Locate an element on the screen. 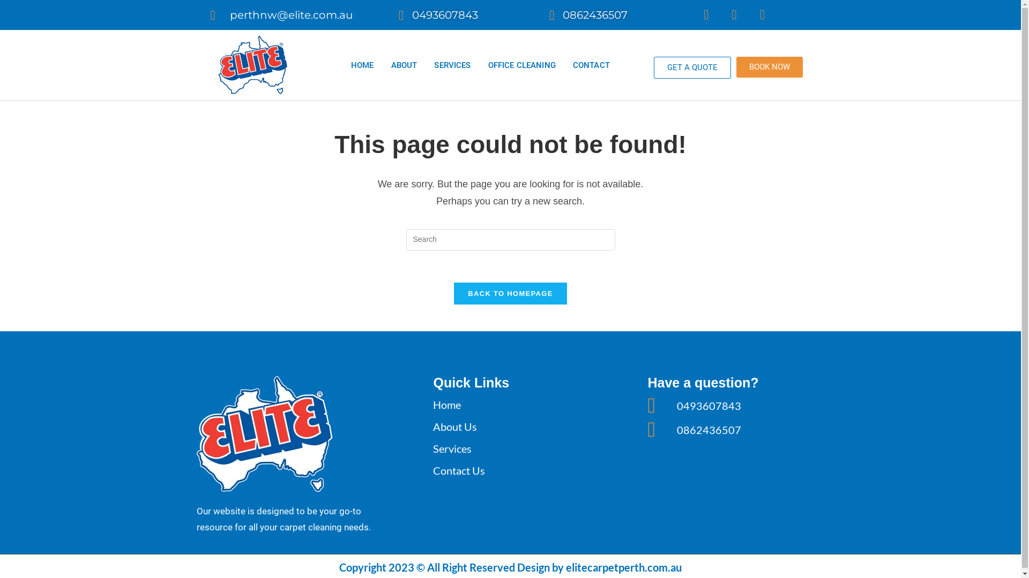 The image size is (1029, 578). BACK TO HOMEPAGE is located at coordinates (510, 293).